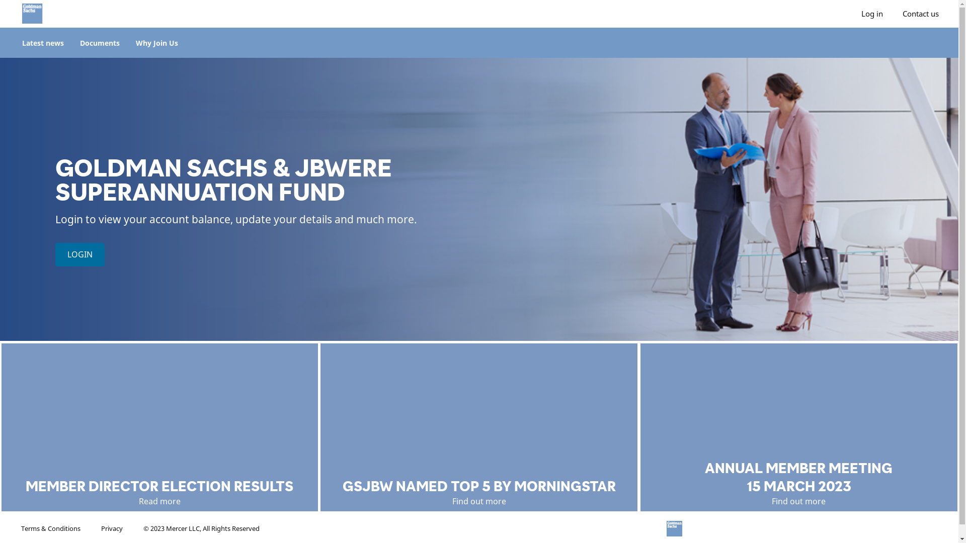 The image size is (966, 543). What do you see at coordinates (51, 528) in the screenshot?
I see `Terms & Conditions` at bounding box center [51, 528].